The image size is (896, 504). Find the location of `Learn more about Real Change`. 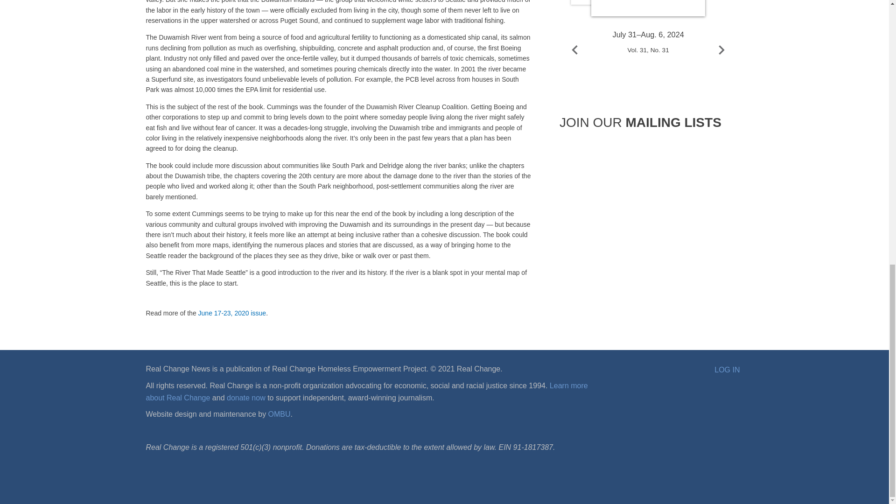

Learn more about Real Change is located at coordinates (366, 391).